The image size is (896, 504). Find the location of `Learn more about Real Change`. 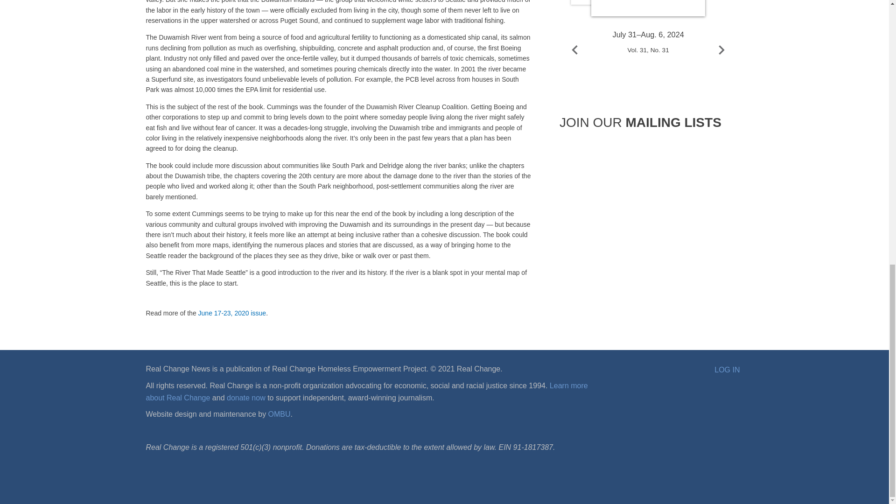

Learn more about Real Change is located at coordinates (366, 391).